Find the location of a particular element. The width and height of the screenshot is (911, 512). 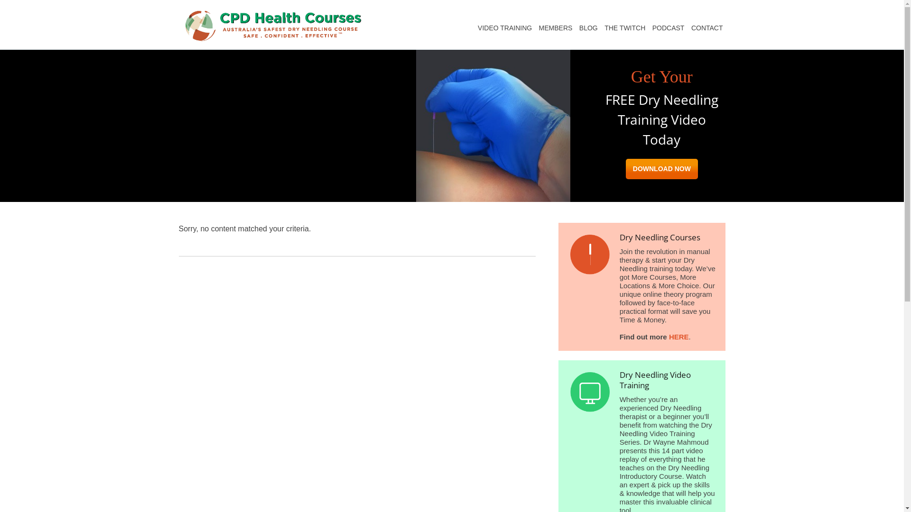

BLOG is located at coordinates (588, 27).